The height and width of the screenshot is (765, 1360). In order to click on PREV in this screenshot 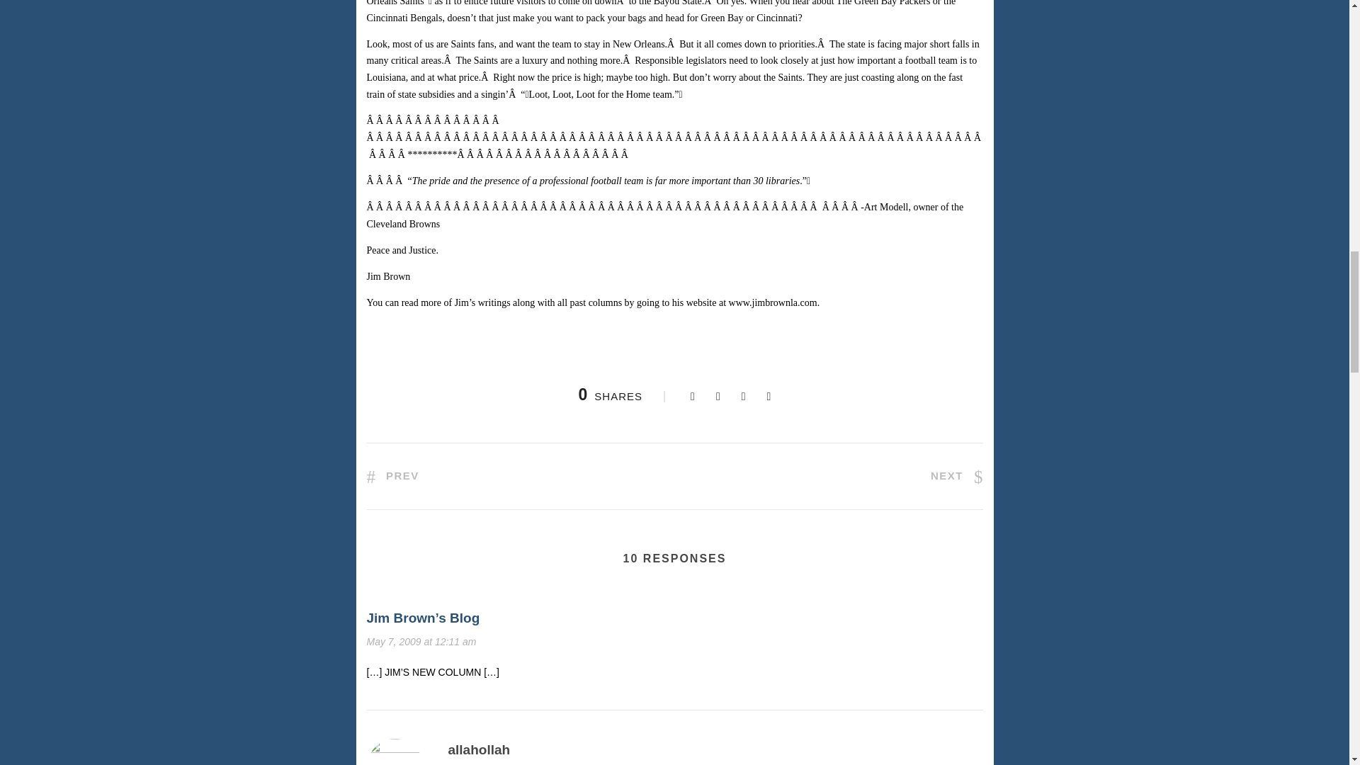, I will do `click(392, 476)`.